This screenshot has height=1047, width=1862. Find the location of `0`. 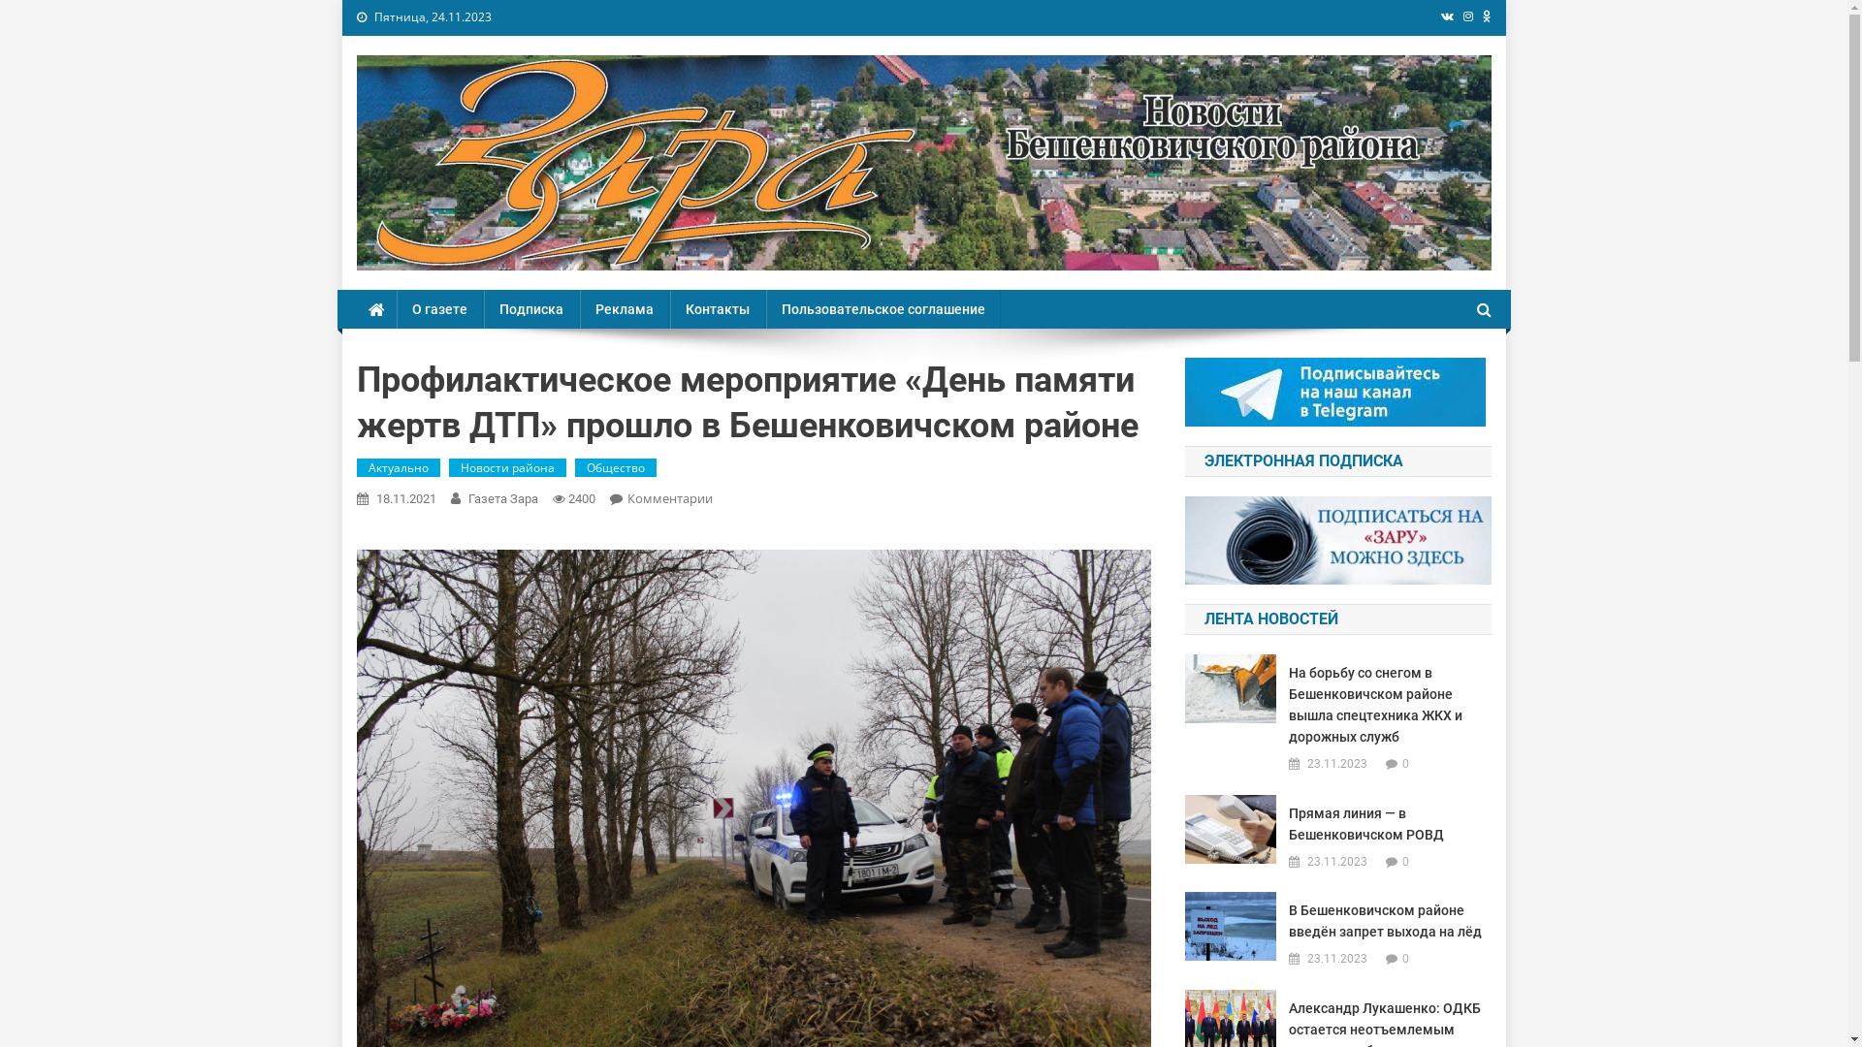

0 is located at coordinates (1406, 958).